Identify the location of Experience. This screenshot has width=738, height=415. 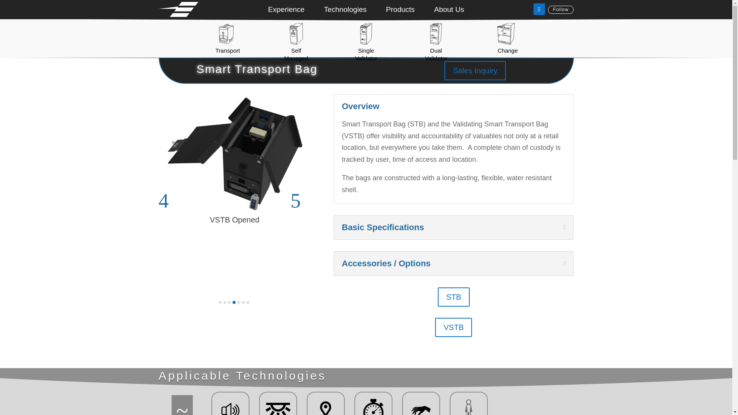
(286, 11).